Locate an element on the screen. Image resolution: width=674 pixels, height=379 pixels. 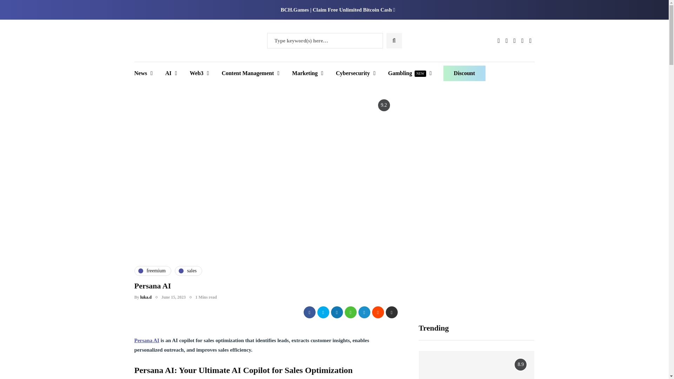
Share to Telegram is located at coordinates (364, 312).